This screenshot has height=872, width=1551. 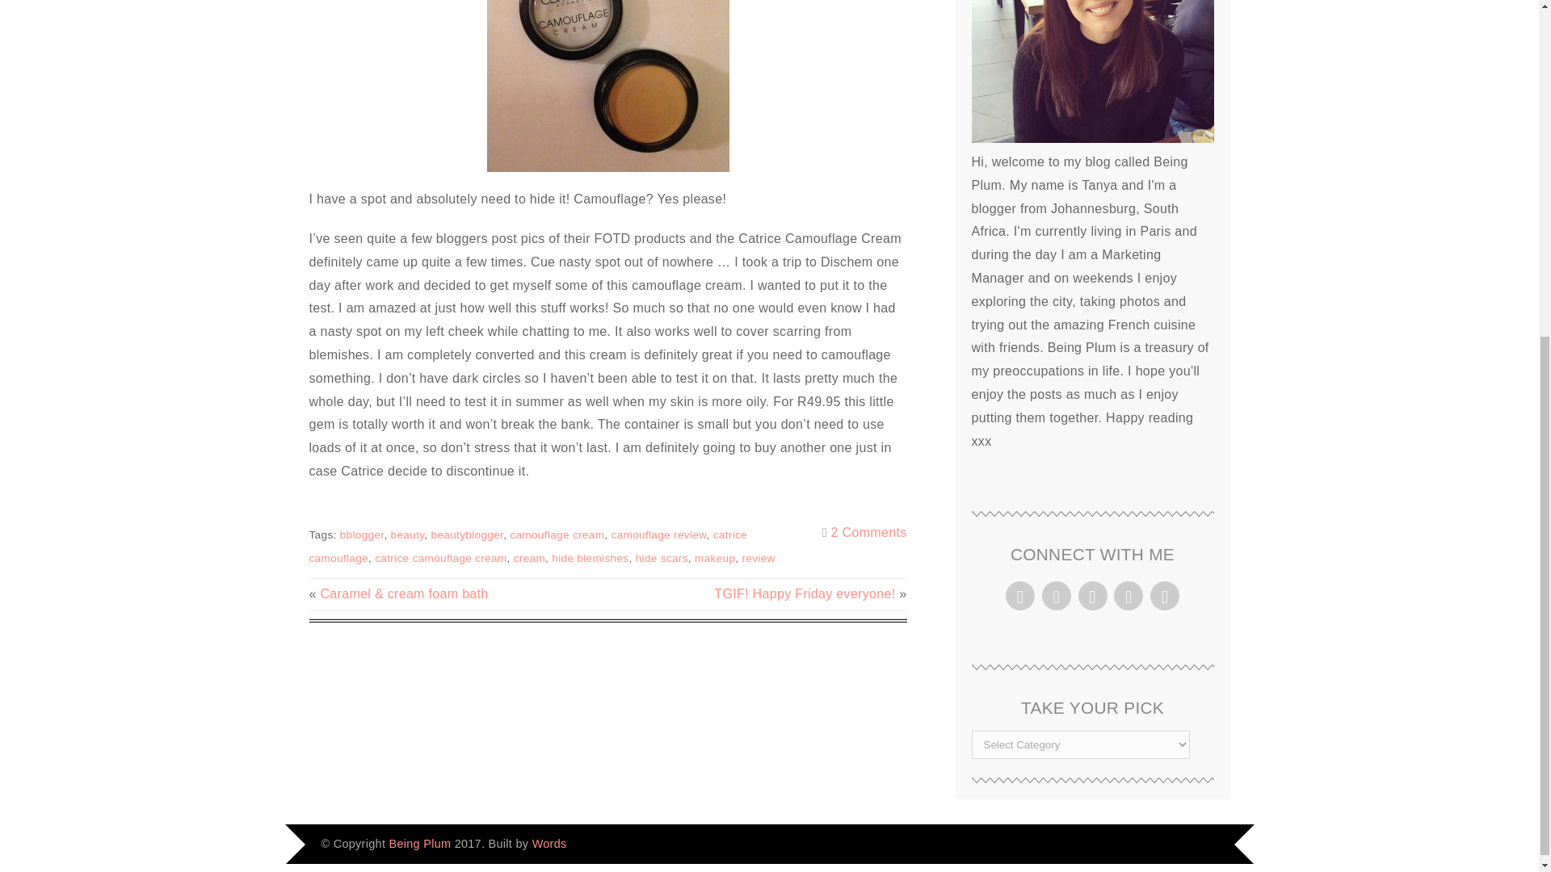 What do you see at coordinates (715, 557) in the screenshot?
I see `makeup` at bounding box center [715, 557].